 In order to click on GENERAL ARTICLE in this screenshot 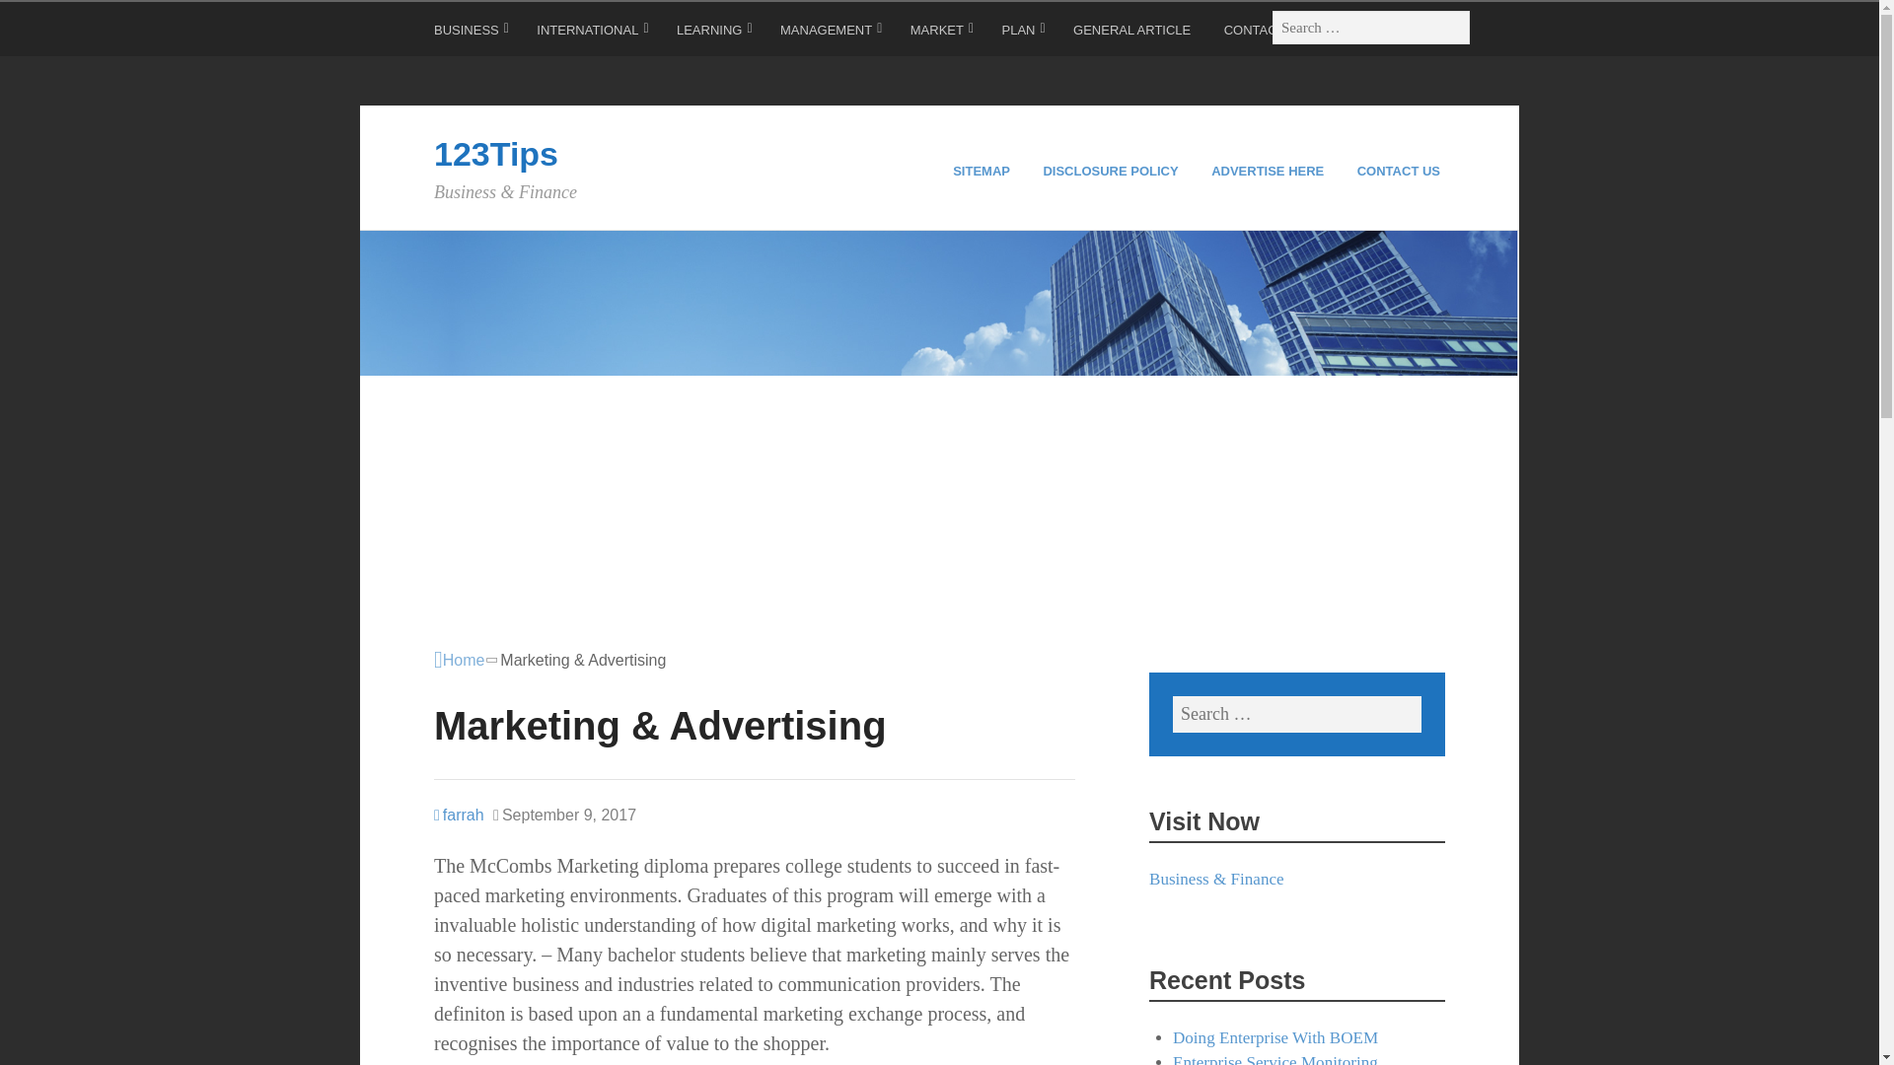, I will do `click(1134, 34)`.